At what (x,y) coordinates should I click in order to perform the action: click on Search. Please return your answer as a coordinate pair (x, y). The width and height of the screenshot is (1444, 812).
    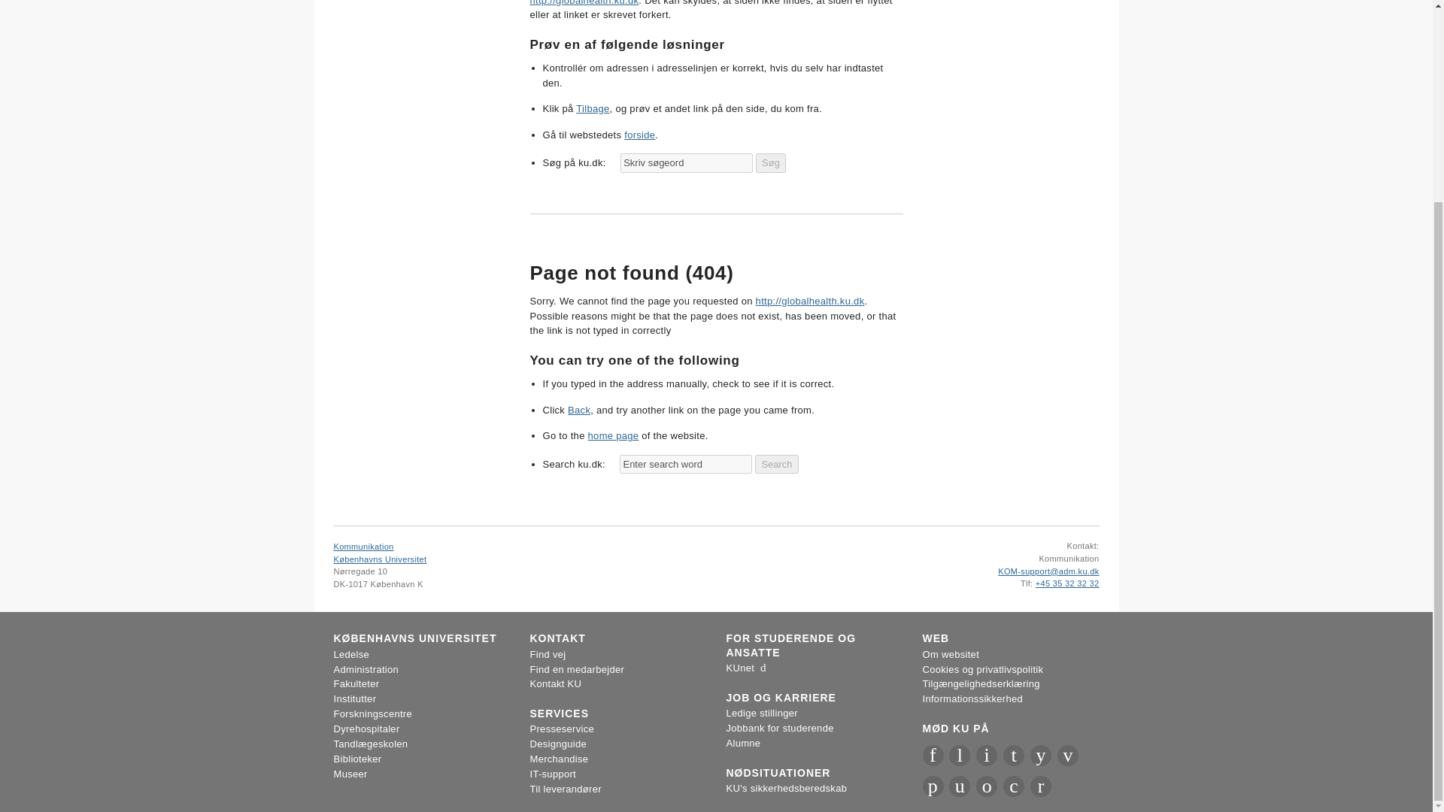
    Looking at the image, I should click on (776, 464).